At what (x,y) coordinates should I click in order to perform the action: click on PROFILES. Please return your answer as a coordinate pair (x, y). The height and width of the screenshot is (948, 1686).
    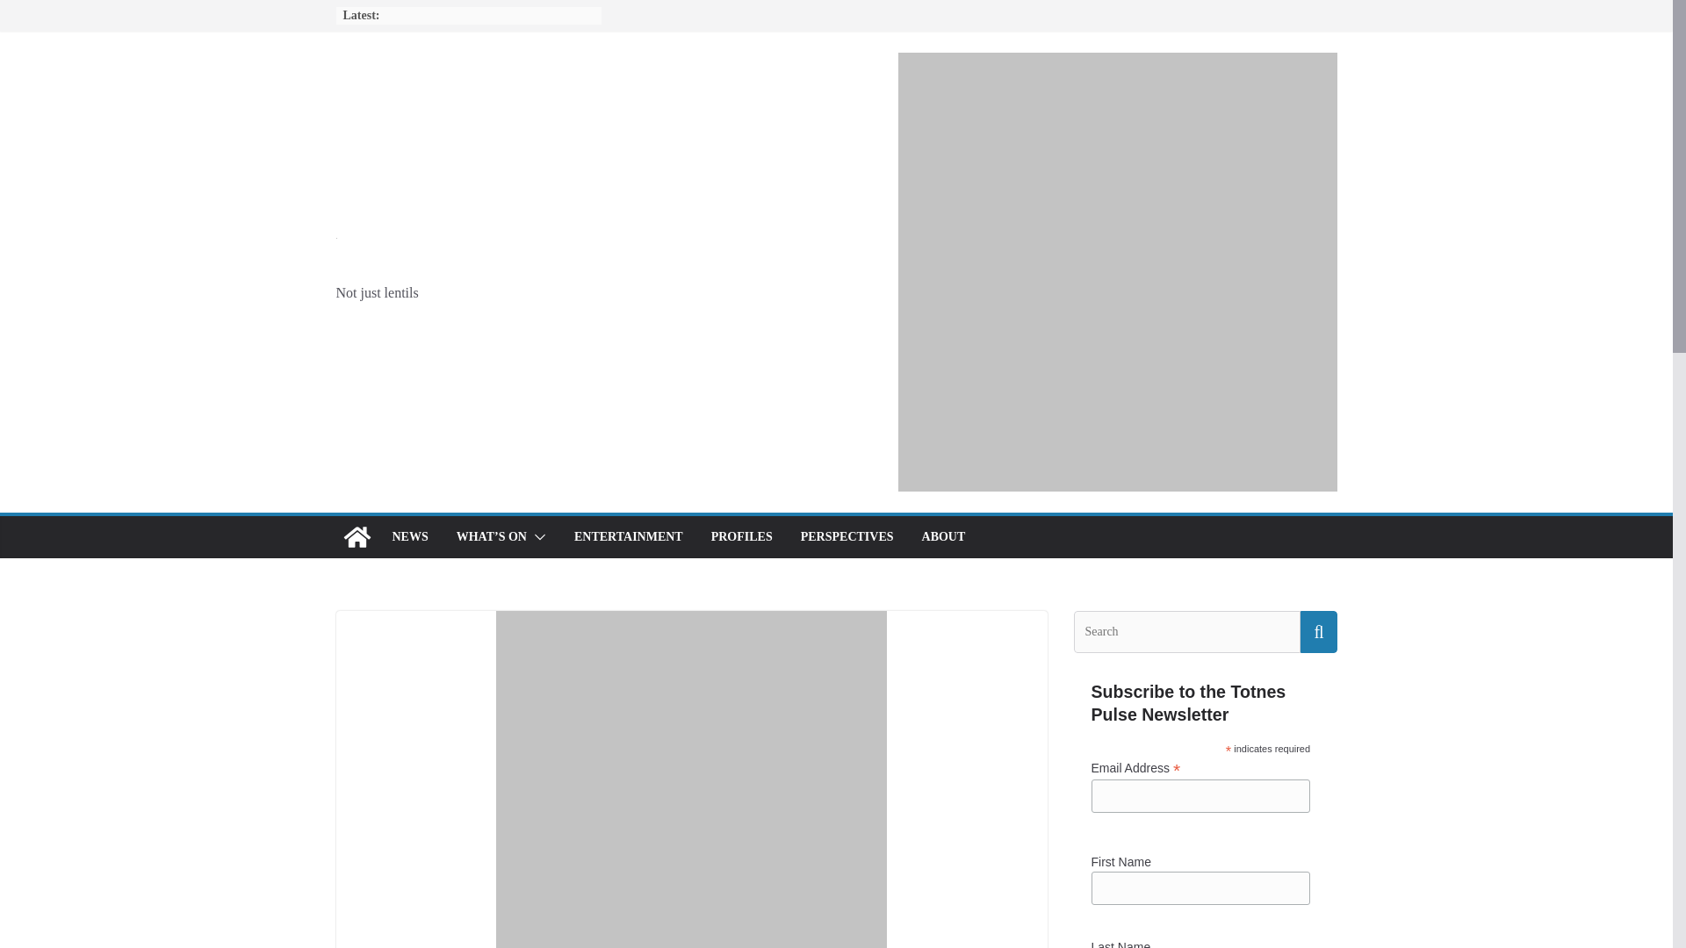
    Looking at the image, I should click on (741, 537).